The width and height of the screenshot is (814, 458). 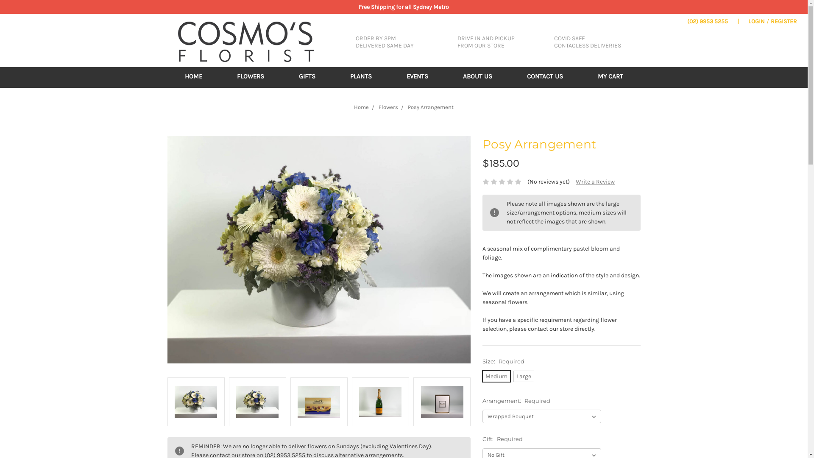 What do you see at coordinates (477, 77) in the screenshot?
I see `ABOUT US` at bounding box center [477, 77].